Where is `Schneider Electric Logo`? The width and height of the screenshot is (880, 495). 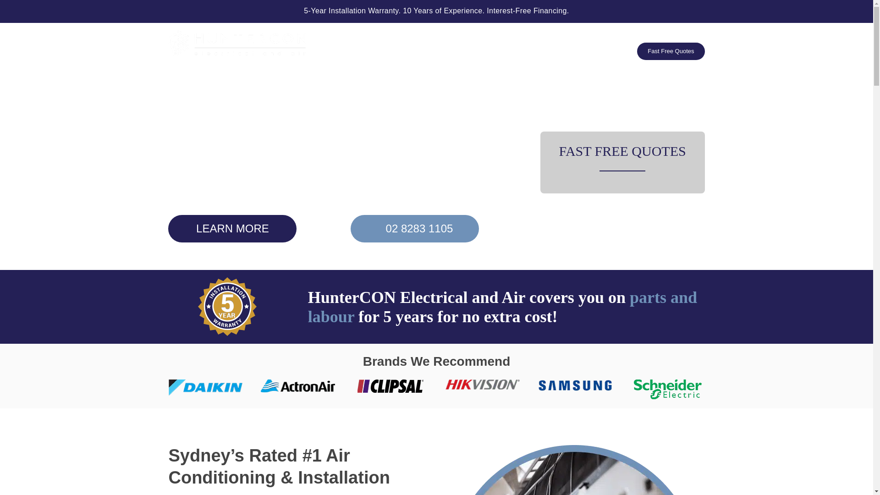 Schneider Electric Logo is located at coordinates (667, 389).